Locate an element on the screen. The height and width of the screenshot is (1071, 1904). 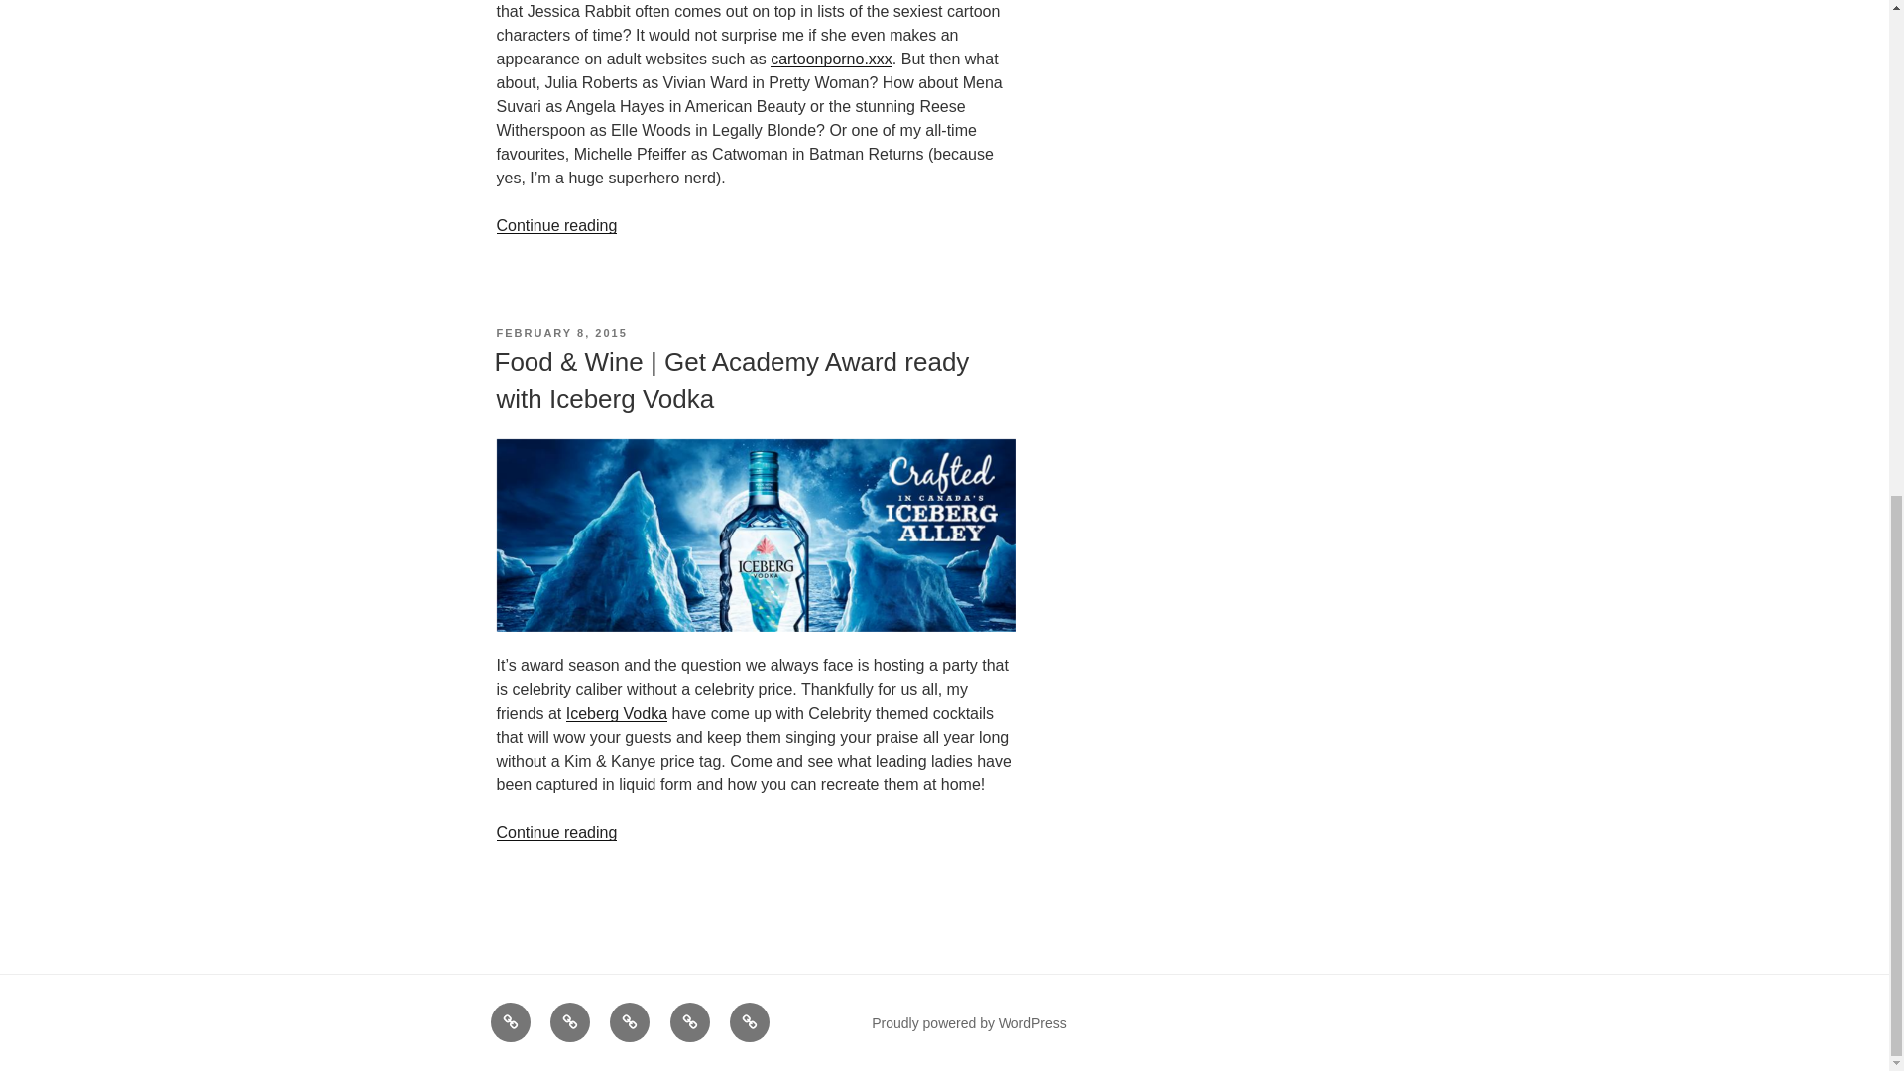
FEBRUARY 8, 2015 is located at coordinates (560, 333).